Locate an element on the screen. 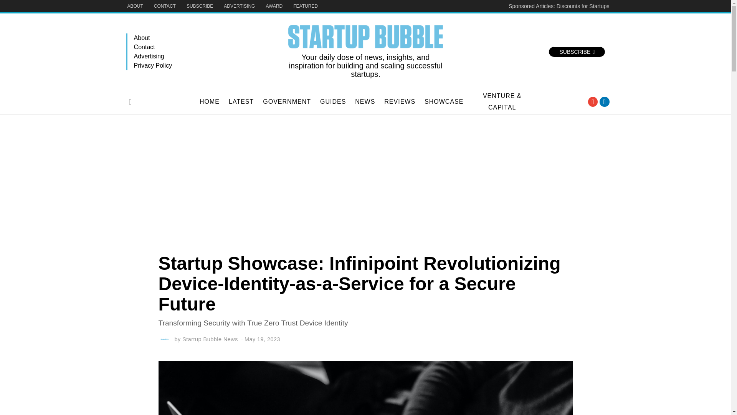 The width and height of the screenshot is (737, 415). Go is located at coordinates (131, 102).